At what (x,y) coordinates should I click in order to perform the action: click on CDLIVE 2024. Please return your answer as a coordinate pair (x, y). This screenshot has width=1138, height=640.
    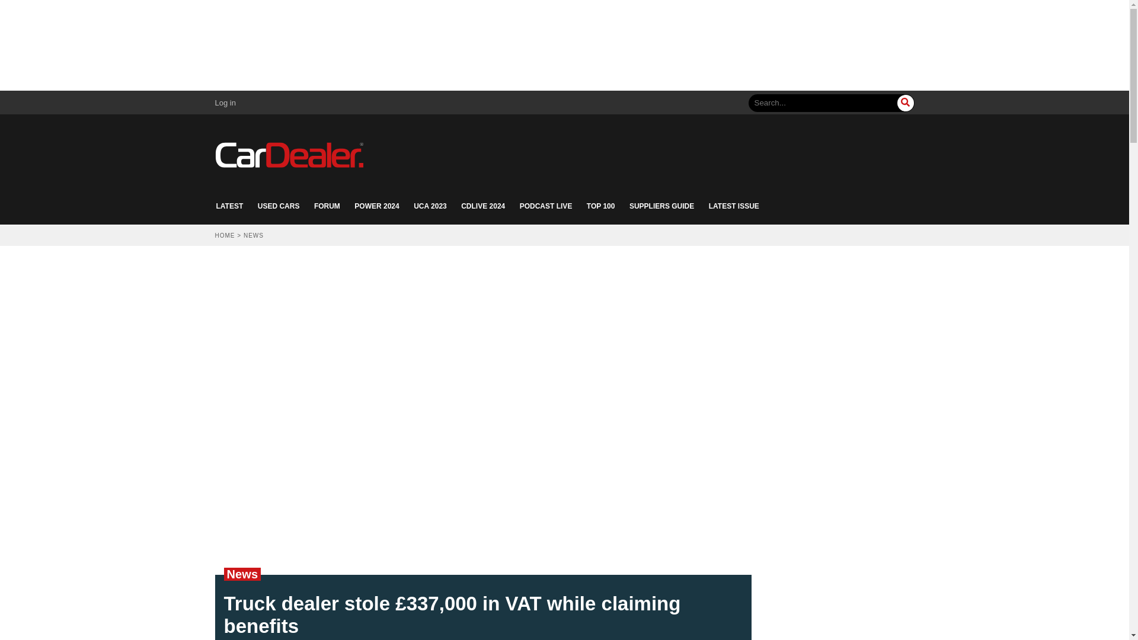
    Looking at the image, I should click on (482, 206).